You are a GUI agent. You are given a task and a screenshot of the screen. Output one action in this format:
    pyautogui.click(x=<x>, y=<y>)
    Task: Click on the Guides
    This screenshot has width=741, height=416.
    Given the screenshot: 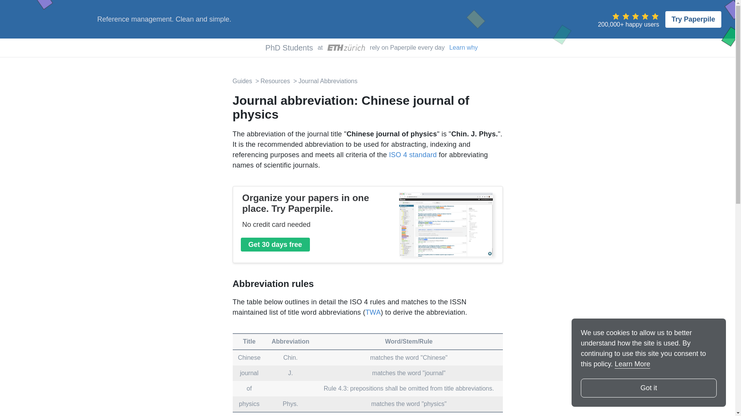 What is the action you would take?
    pyautogui.click(x=242, y=81)
    